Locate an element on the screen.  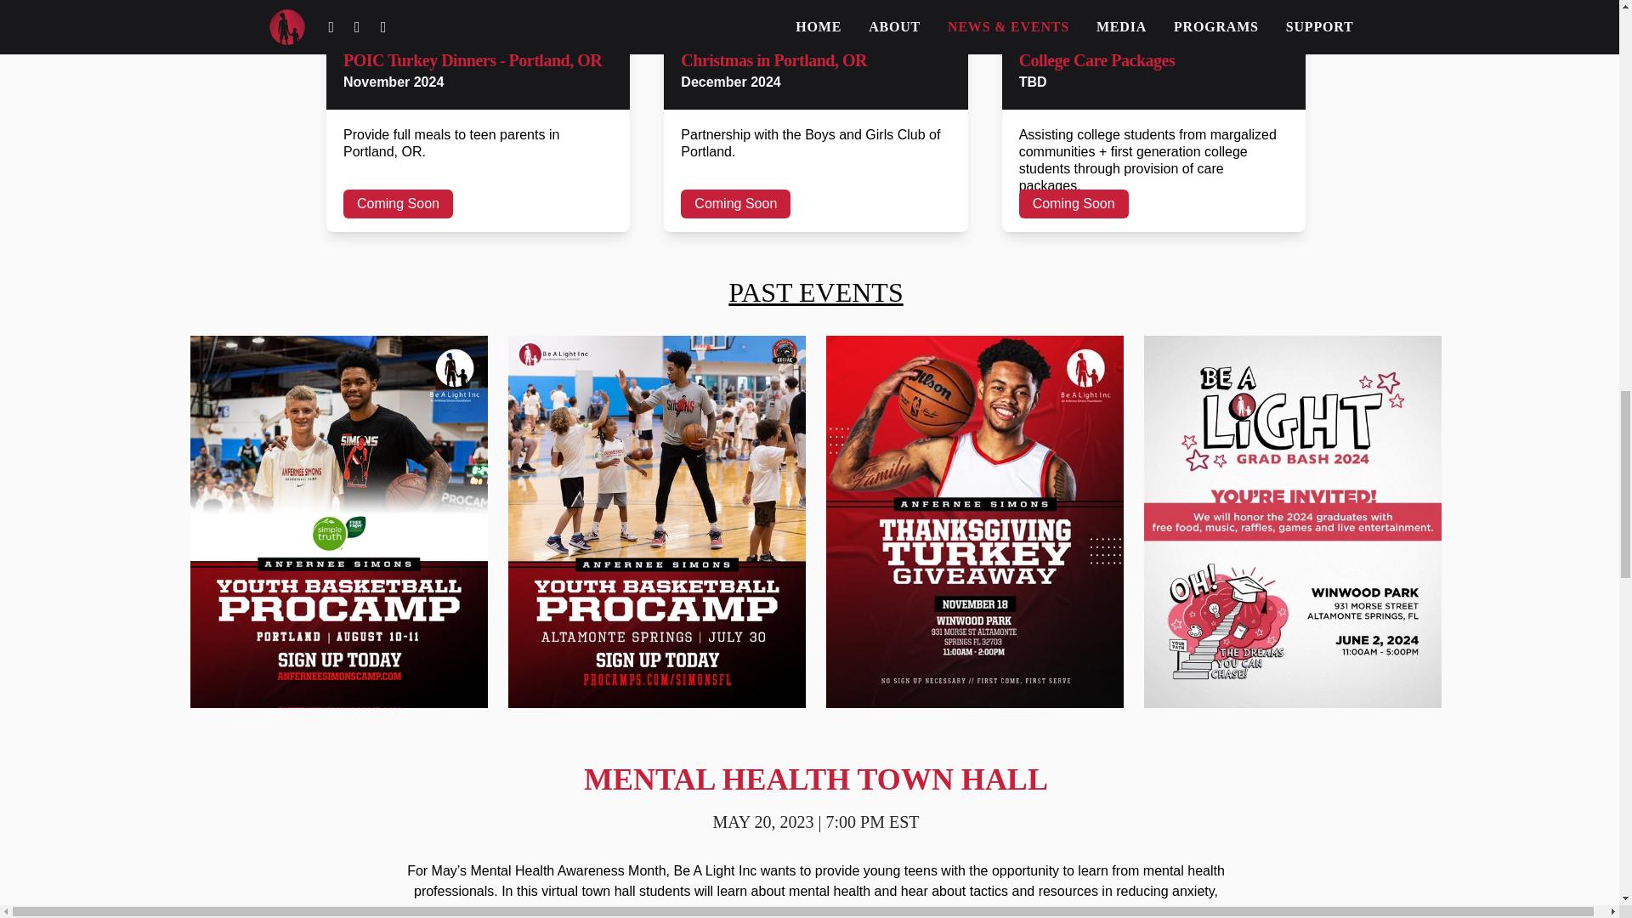
Coming Soon is located at coordinates (734, 204).